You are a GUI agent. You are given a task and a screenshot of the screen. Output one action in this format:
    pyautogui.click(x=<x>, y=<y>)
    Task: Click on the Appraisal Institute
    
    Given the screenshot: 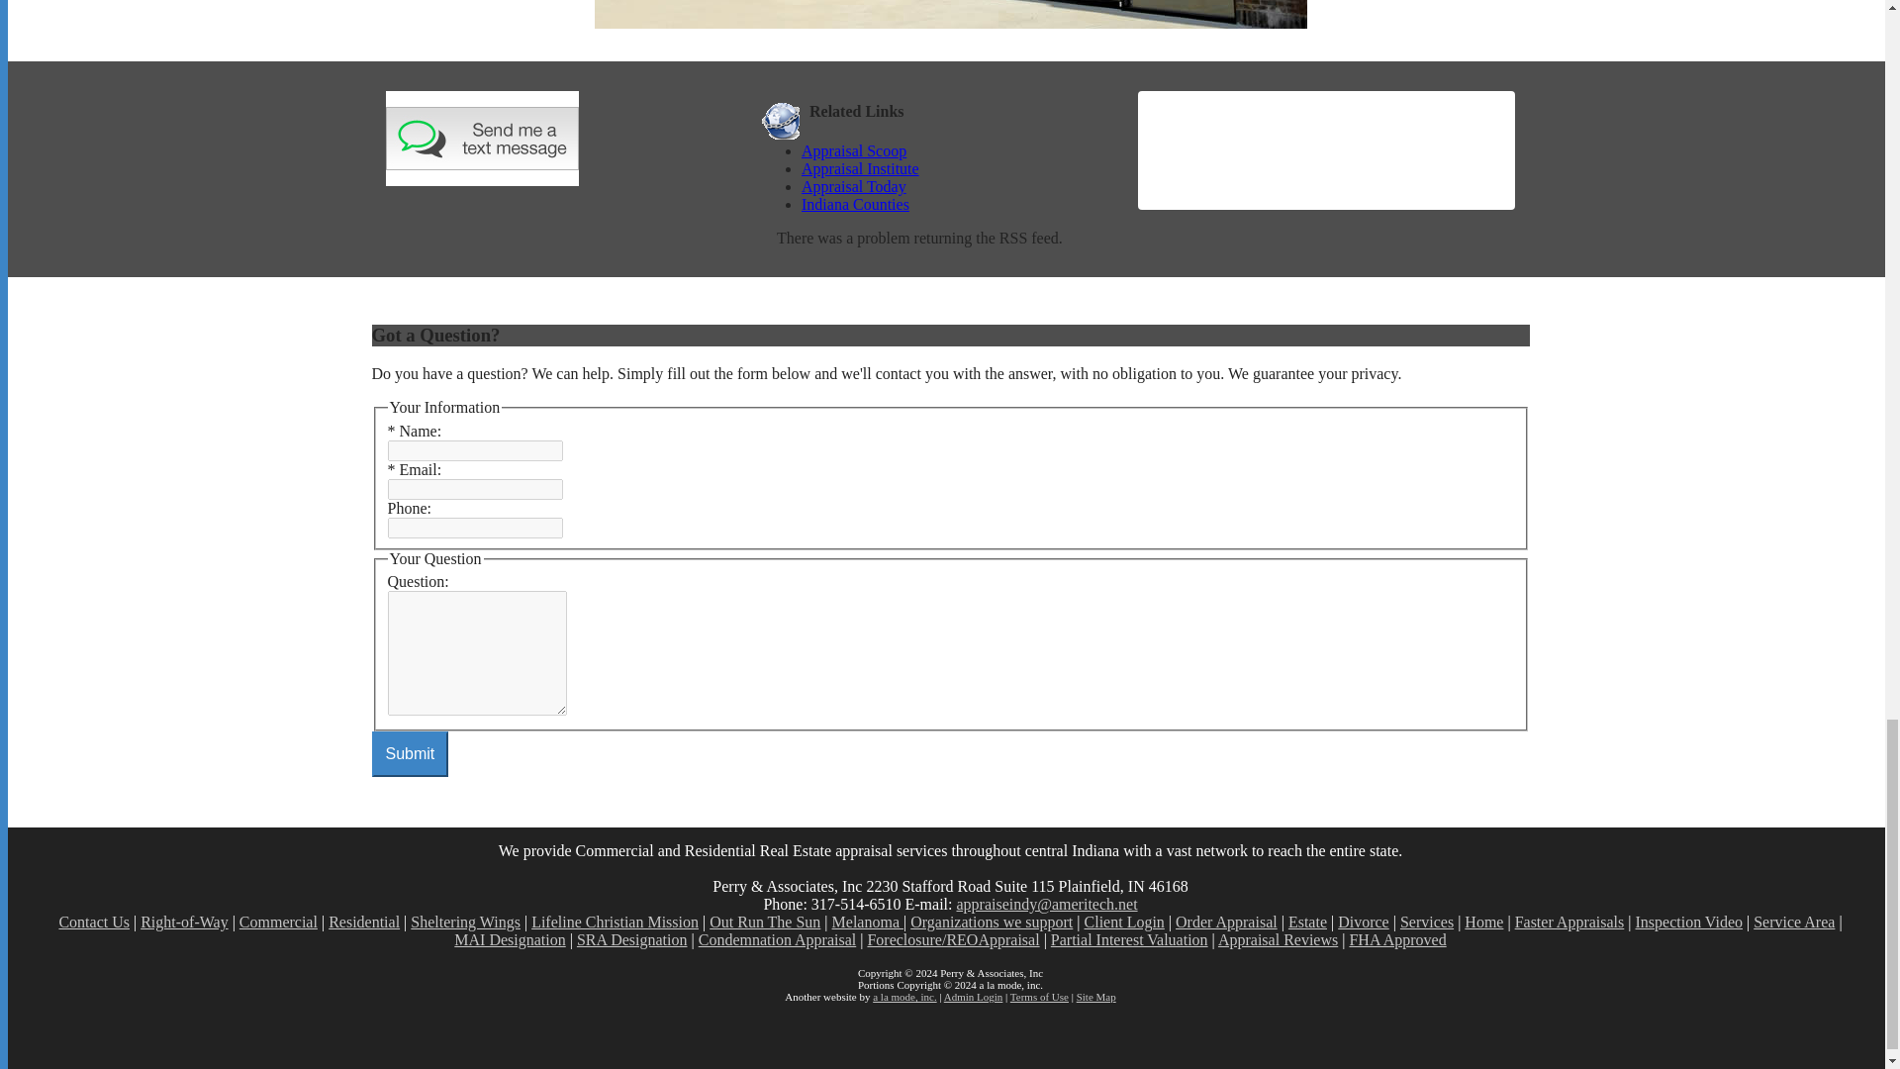 What is the action you would take?
    pyautogui.click(x=861, y=168)
    